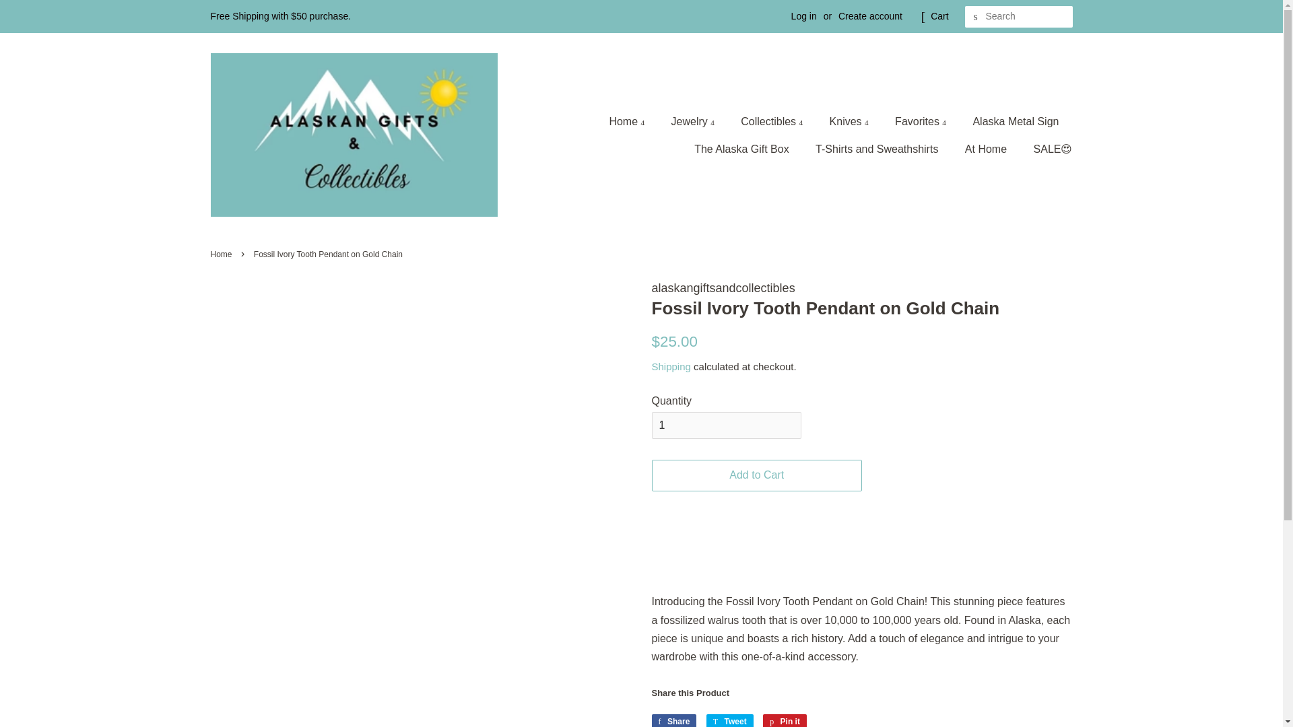 The height and width of the screenshot is (727, 1293). What do you see at coordinates (939, 16) in the screenshot?
I see `Cart` at bounding box center [939, 16].